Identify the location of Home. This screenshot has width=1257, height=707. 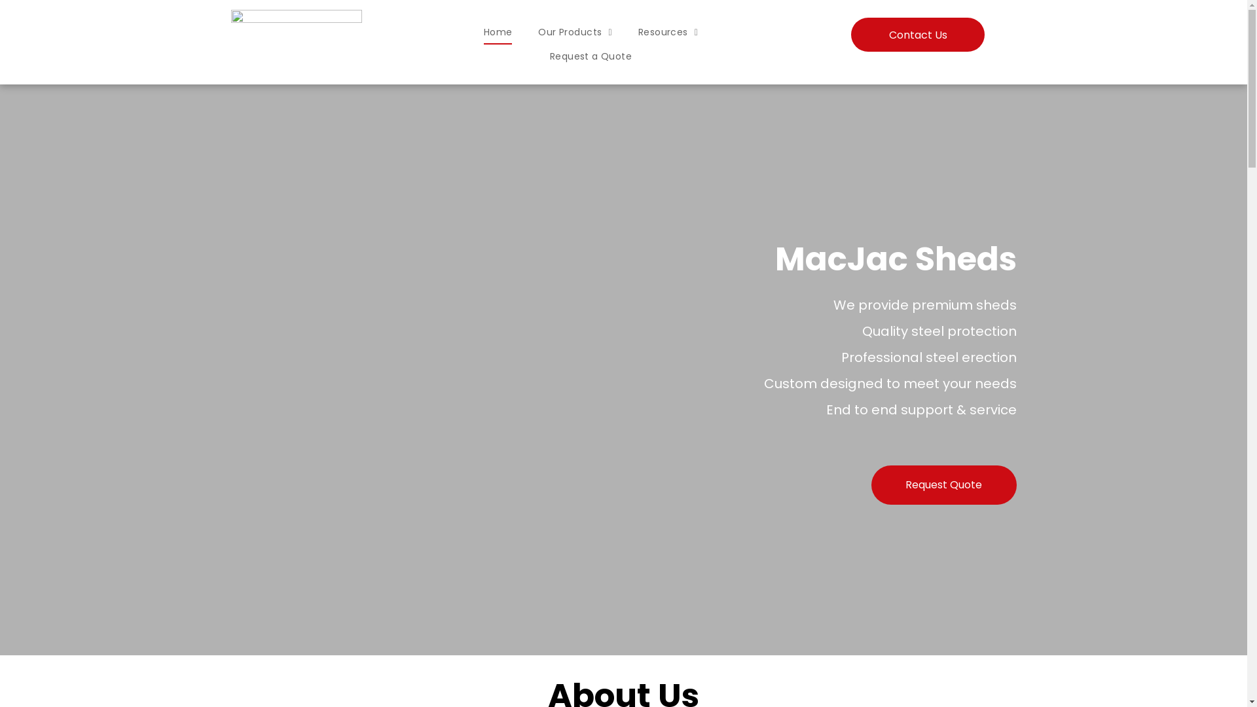
(498, 32).